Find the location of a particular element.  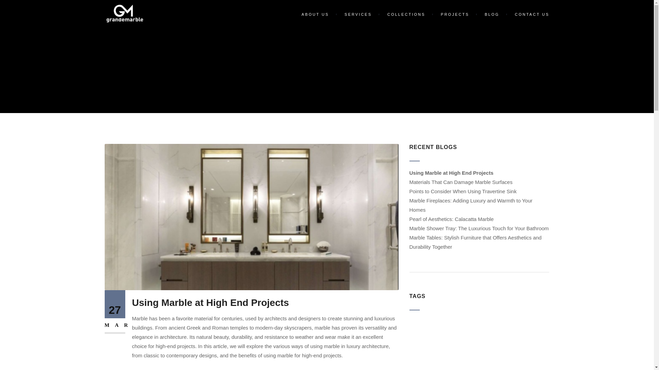

Marble Shower Tray: The Luxurious Touch for Your Bathroom is located at coordinates (478, 228).